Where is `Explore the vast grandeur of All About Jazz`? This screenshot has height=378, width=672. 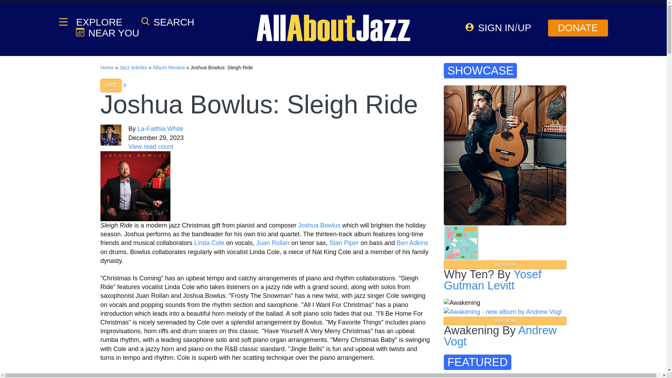 Explore the vast grandeur of All About Jazz is located at coordinates (98, 22).